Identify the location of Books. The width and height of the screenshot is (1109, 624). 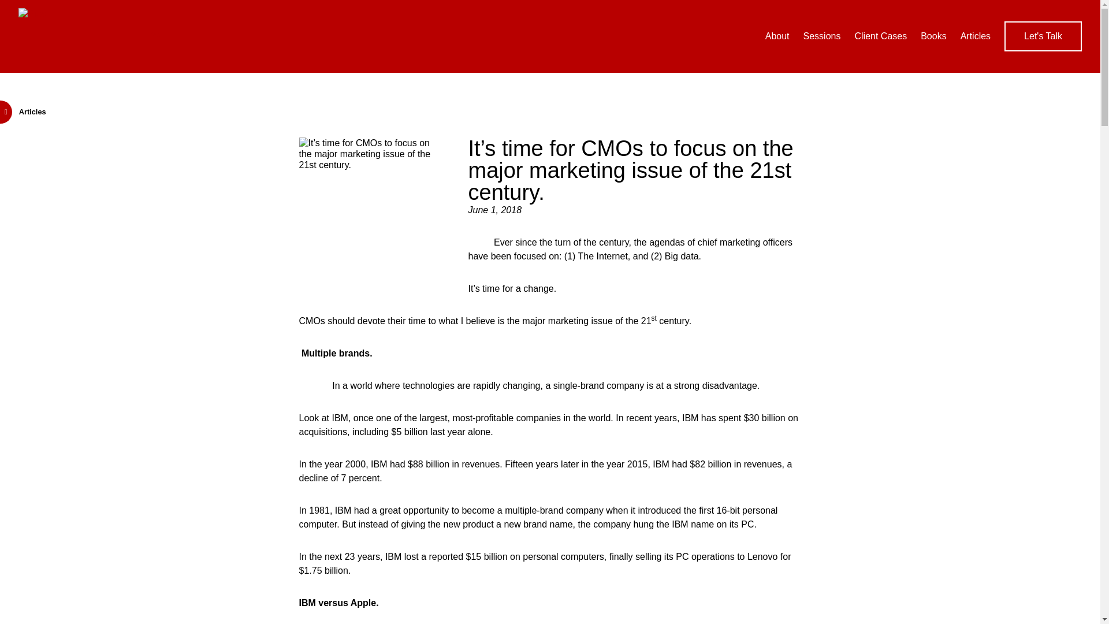
(933, 36).